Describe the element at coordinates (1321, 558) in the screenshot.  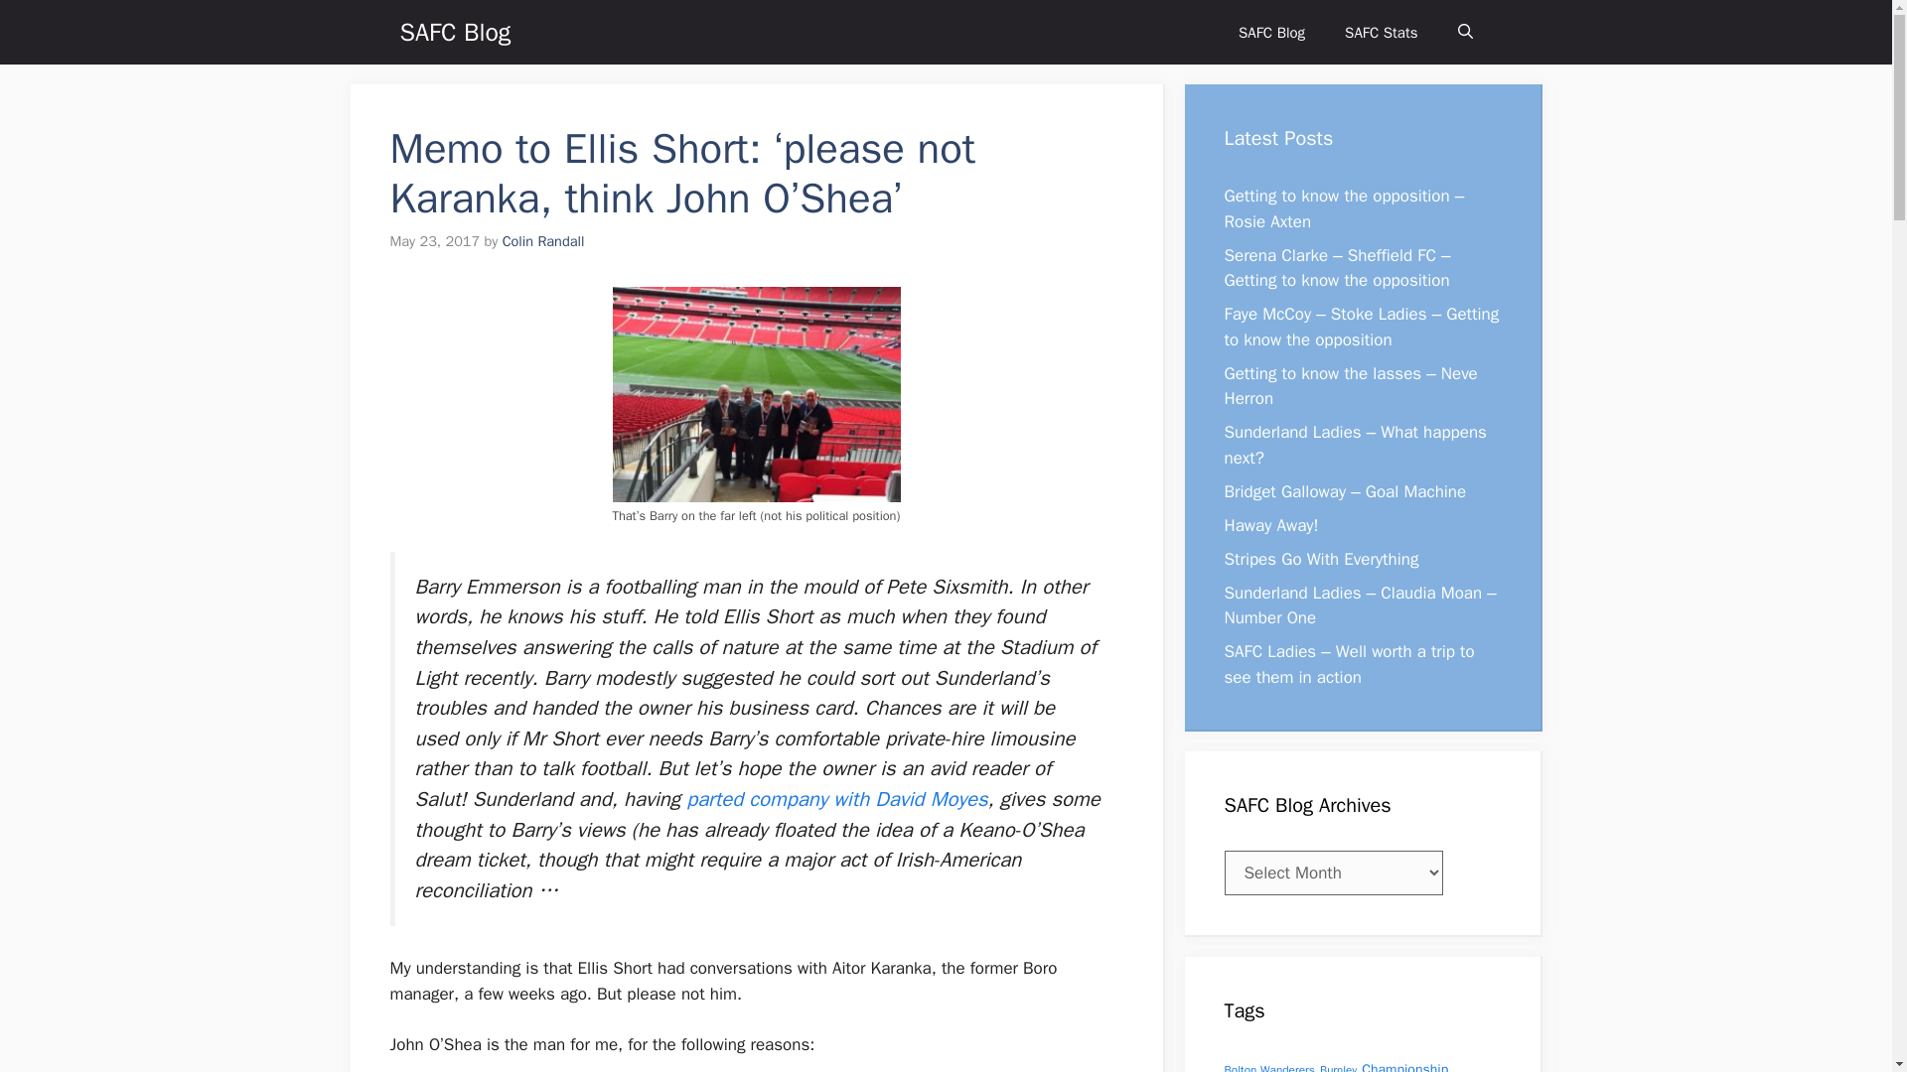
I see `Stripes Go With Everything` at that location.